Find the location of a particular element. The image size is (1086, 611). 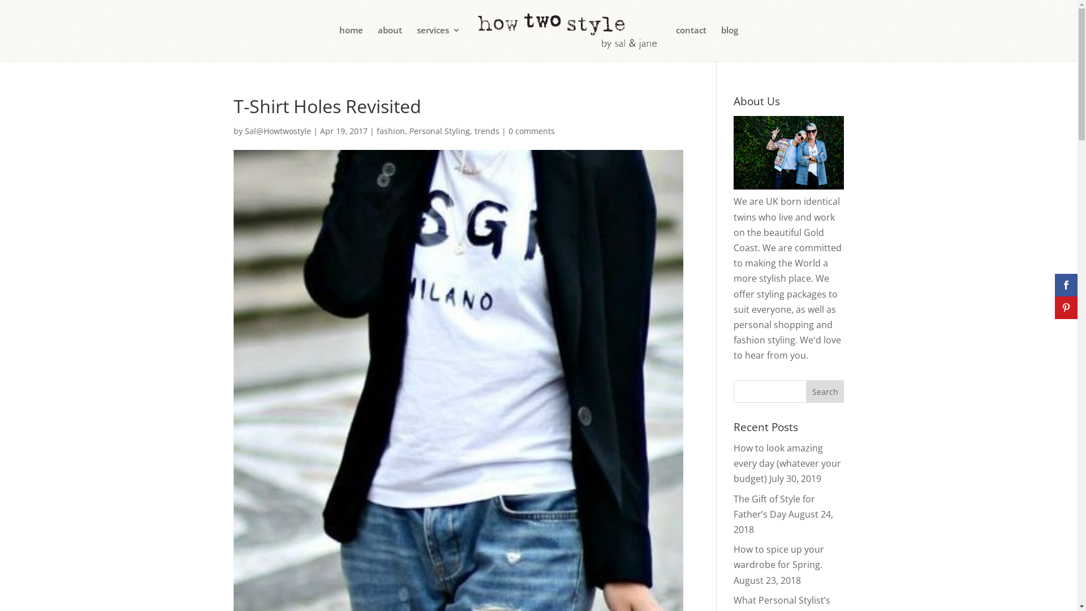

fashion is located at coordinates (391, 131).